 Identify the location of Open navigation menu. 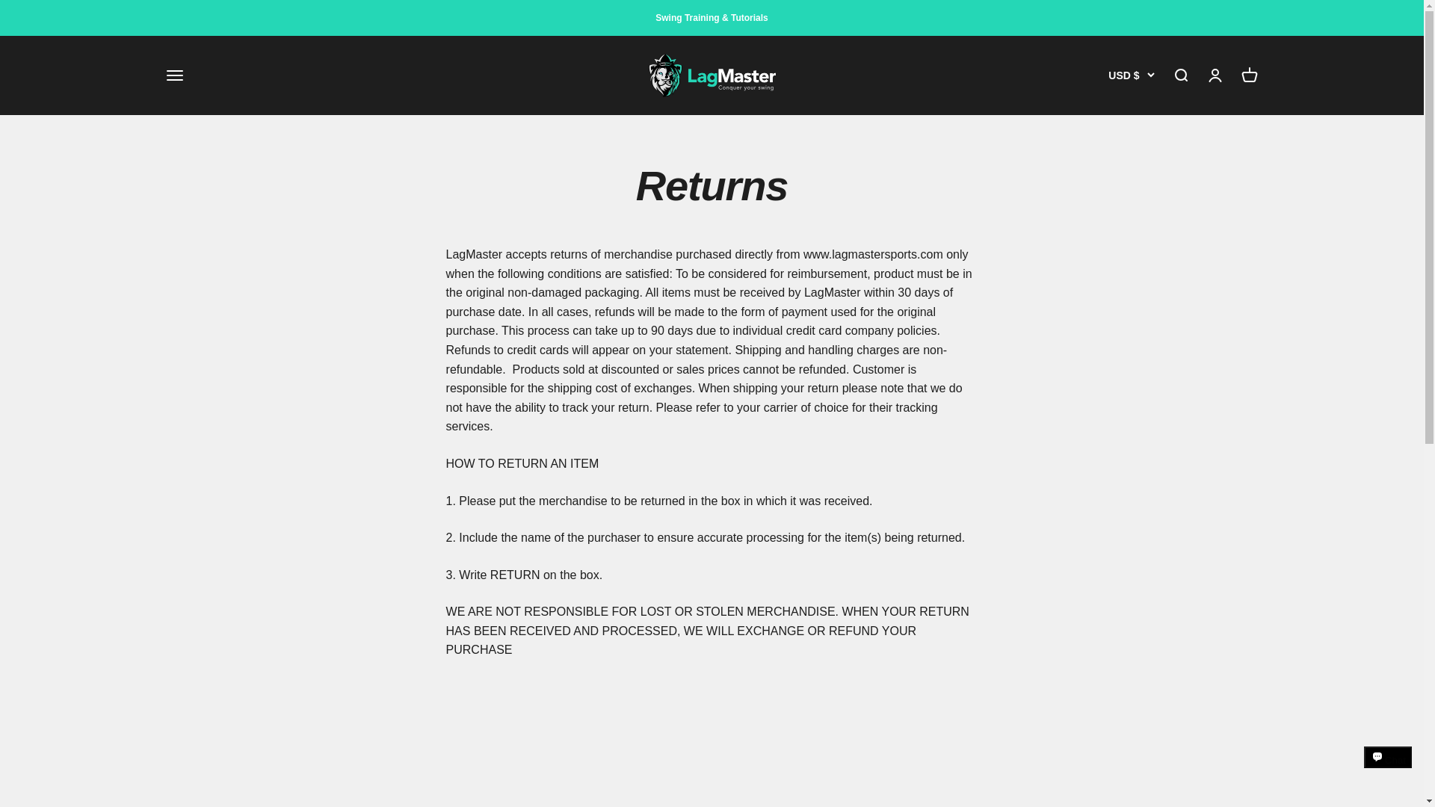
(173, 75).